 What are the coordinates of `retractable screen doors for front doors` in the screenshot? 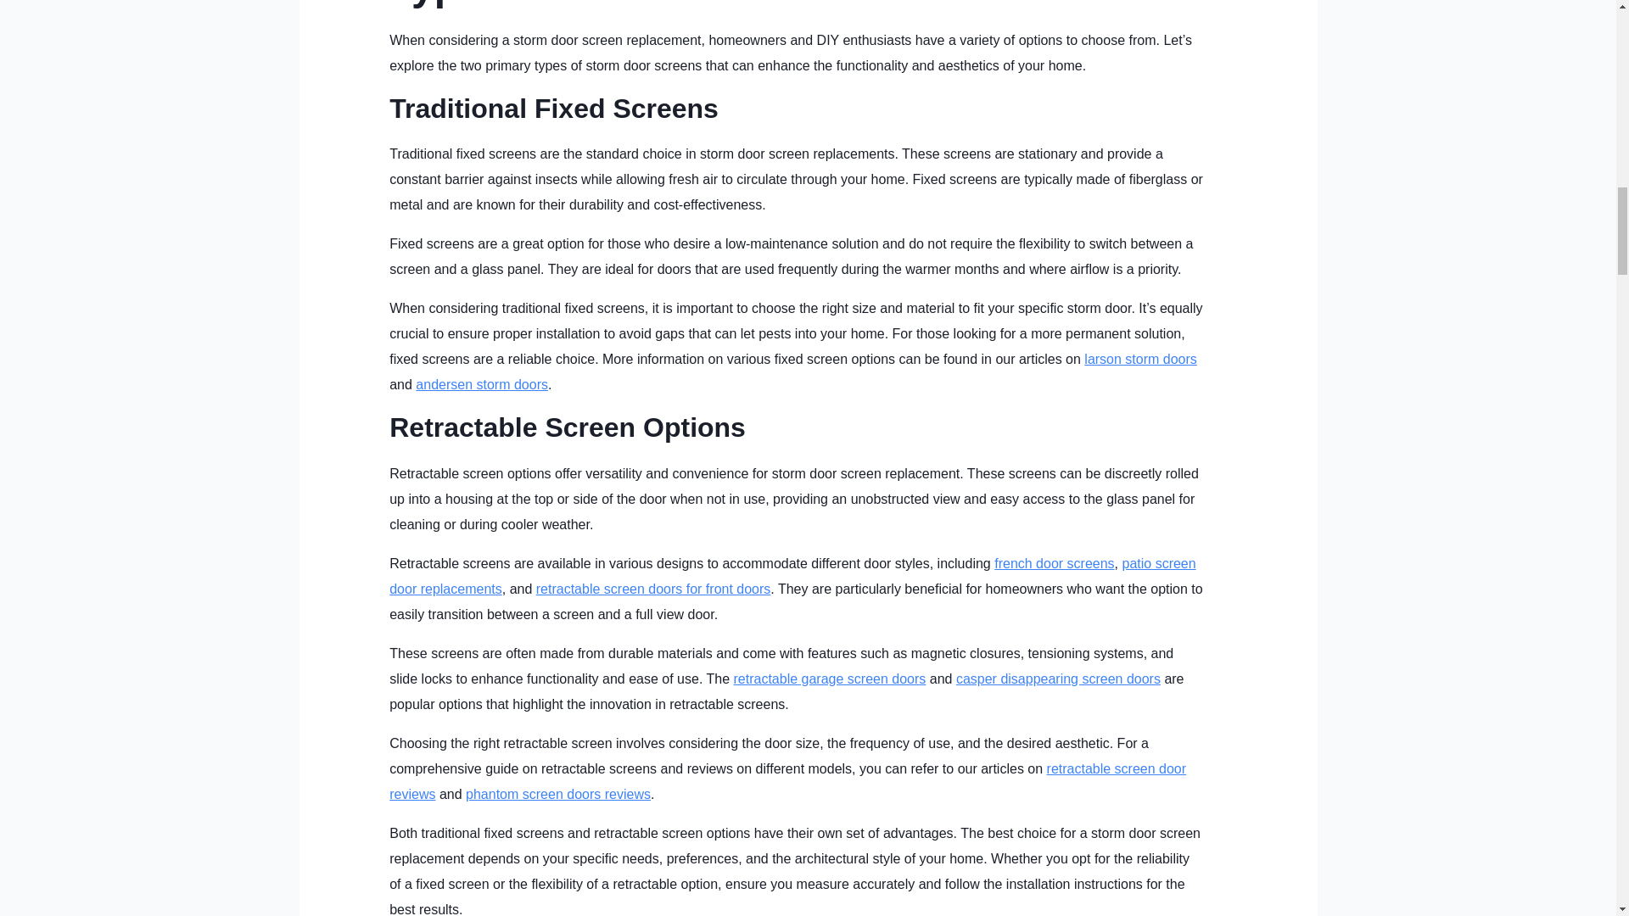 It's located at (653, 589).